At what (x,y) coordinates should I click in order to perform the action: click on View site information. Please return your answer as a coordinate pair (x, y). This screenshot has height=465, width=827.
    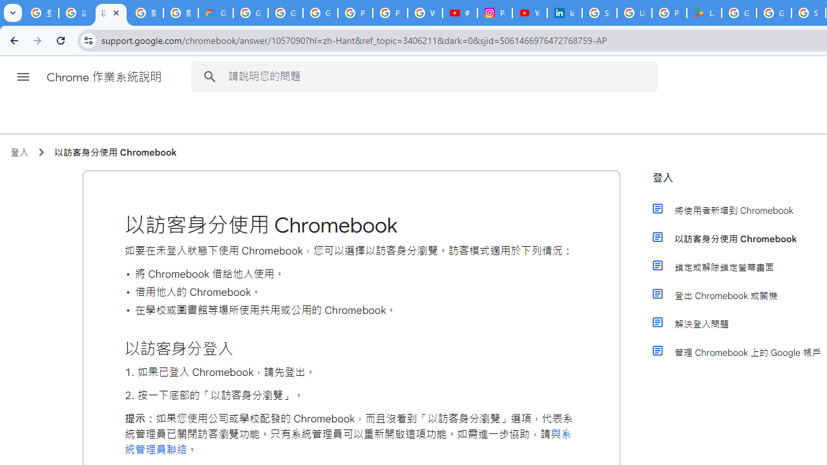
    Looking at the image, I should click on (88, 40).